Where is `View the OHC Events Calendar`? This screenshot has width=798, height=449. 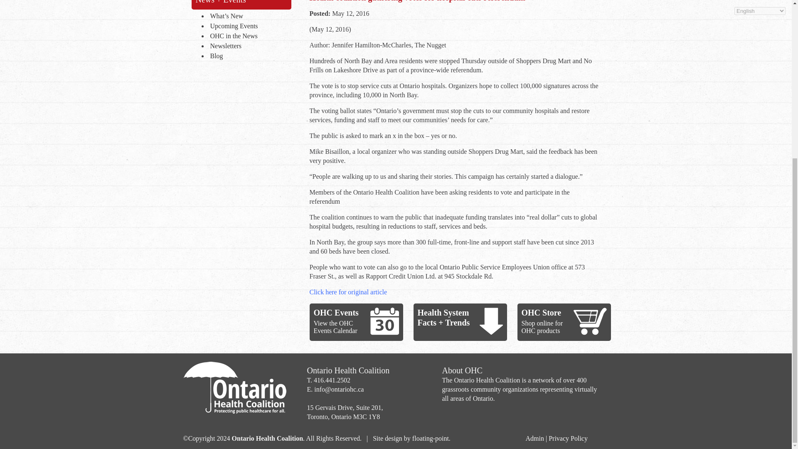
View the OHC Events Calendar is located at coordinates (335, 327).